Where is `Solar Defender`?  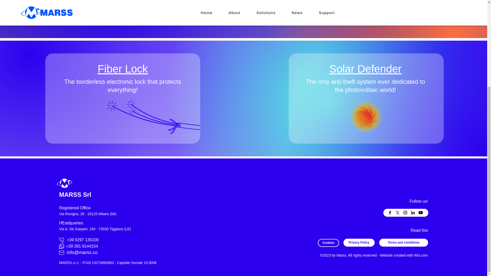
Solar Defender is located at coordinates (365, 69).